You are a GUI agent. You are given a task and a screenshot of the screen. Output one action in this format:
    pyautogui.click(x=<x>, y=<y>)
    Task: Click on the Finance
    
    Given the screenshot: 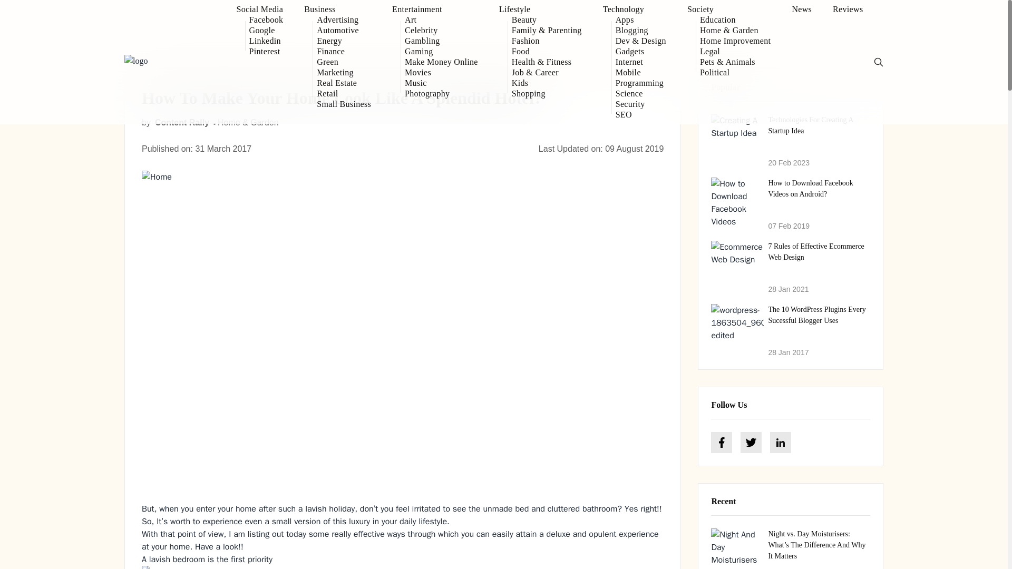 What is the action you would take?
    pyautogui.click(x=344, y=52)
    